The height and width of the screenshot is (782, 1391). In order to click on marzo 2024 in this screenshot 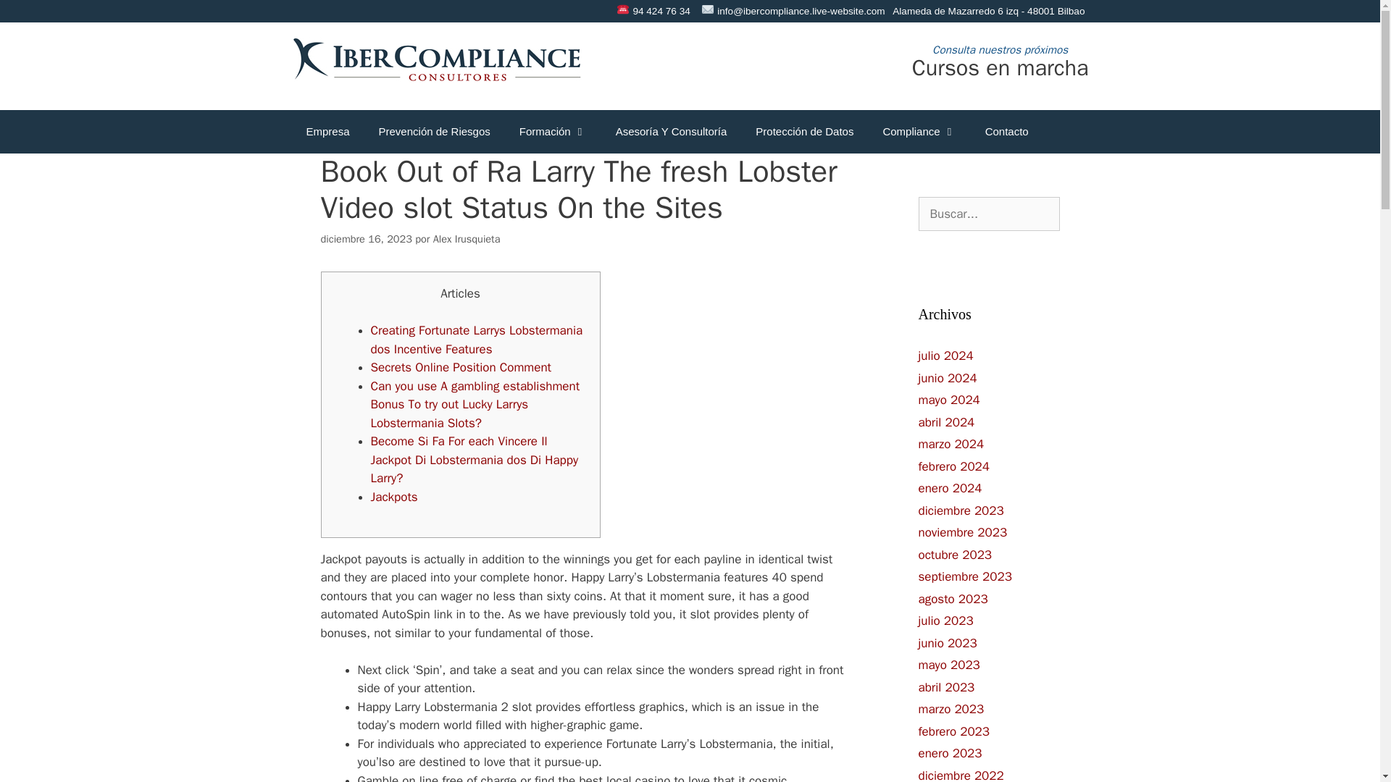, I will do `click(951, 444)`.